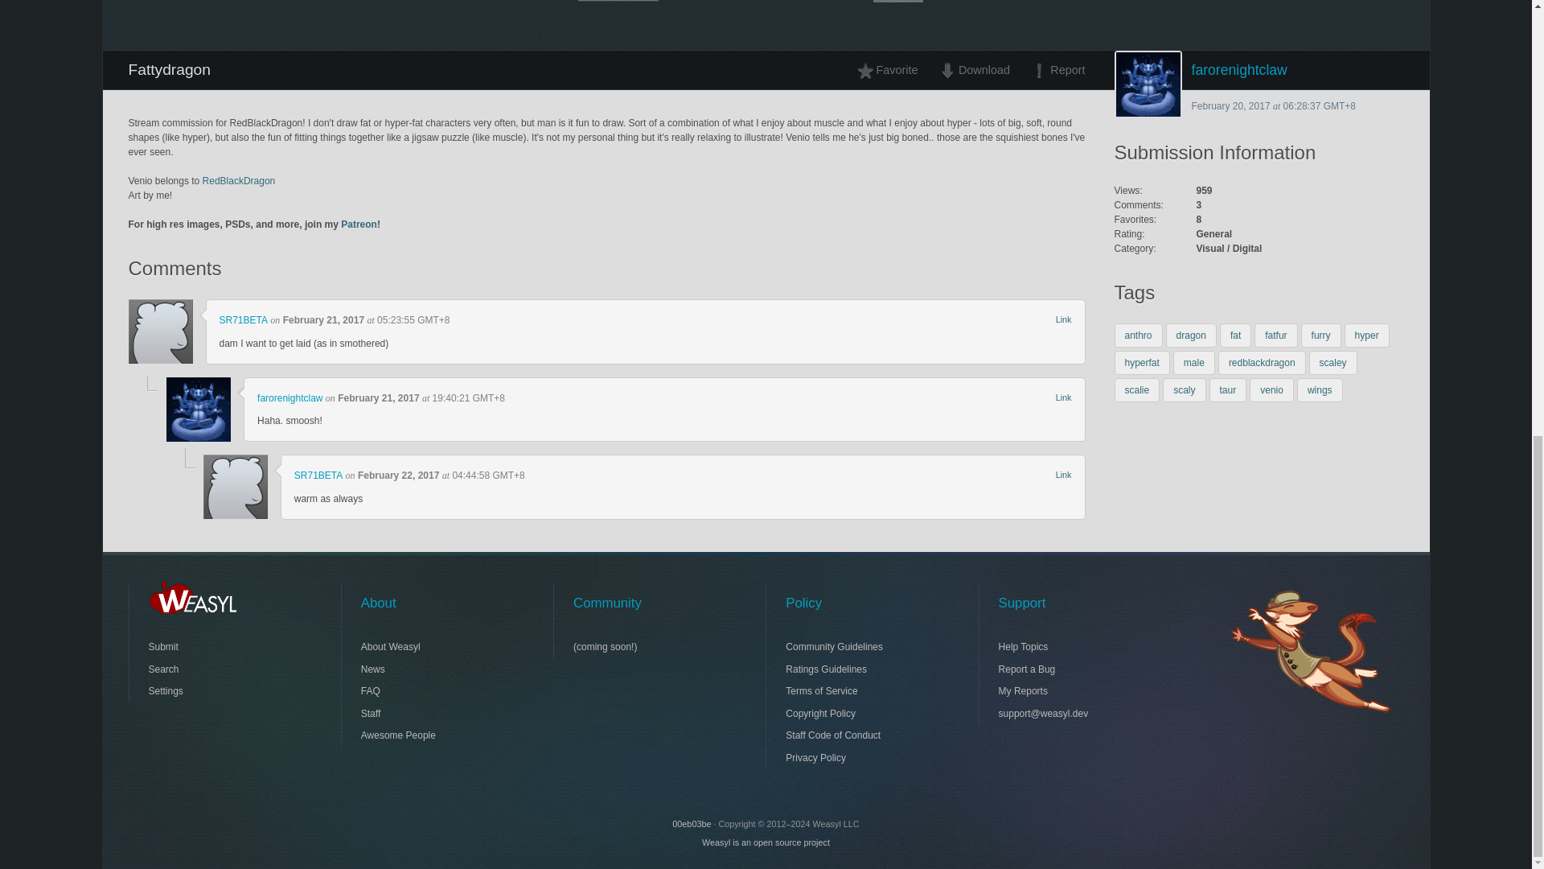  I want to click on furry, so click(1321, 335).